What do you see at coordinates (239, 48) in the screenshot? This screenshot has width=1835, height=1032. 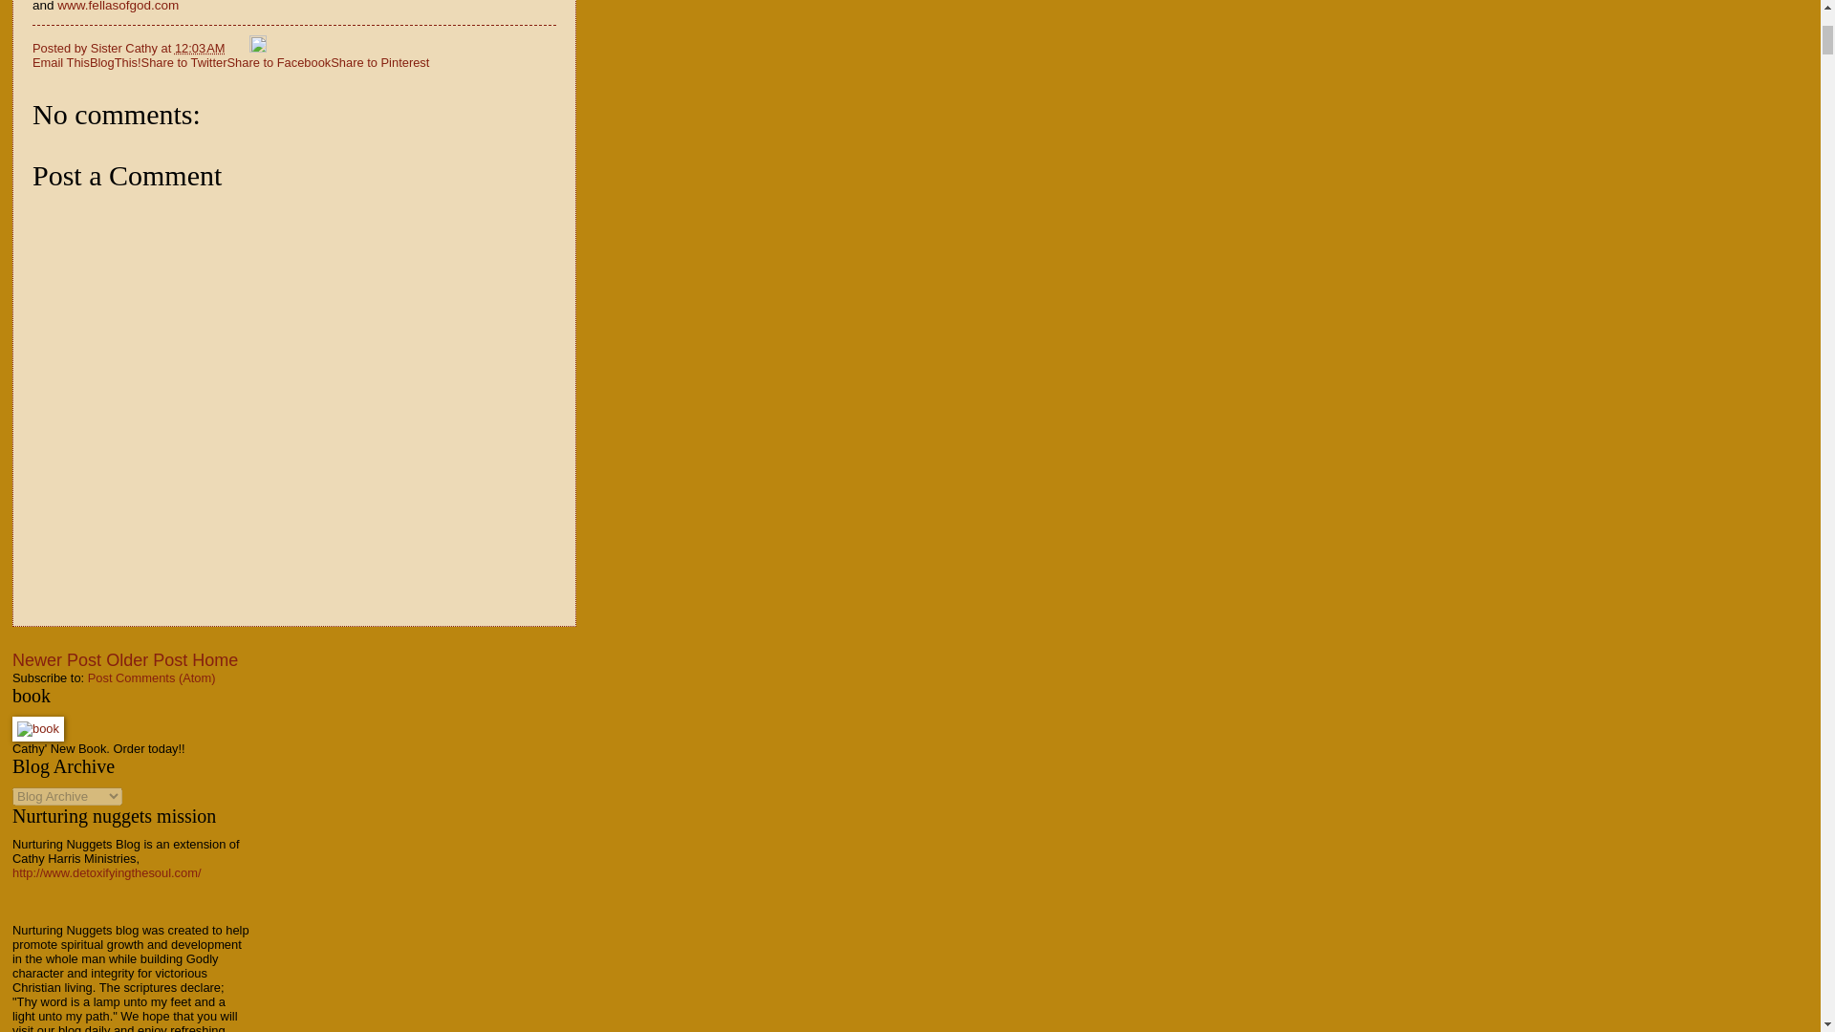 I see `Email Post` at bounding box center [239, 48].